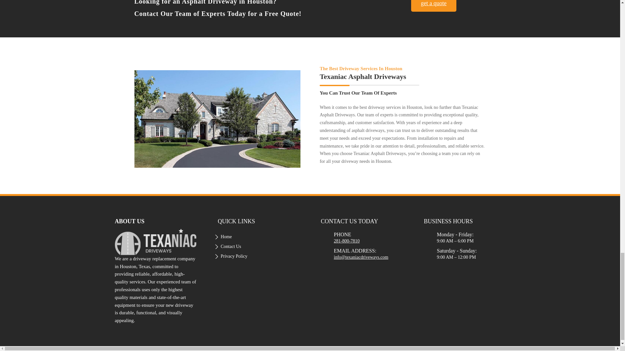  Describe the element at coordinates (347, 241) in the screenshot. I see `281-800-7810` at that location.